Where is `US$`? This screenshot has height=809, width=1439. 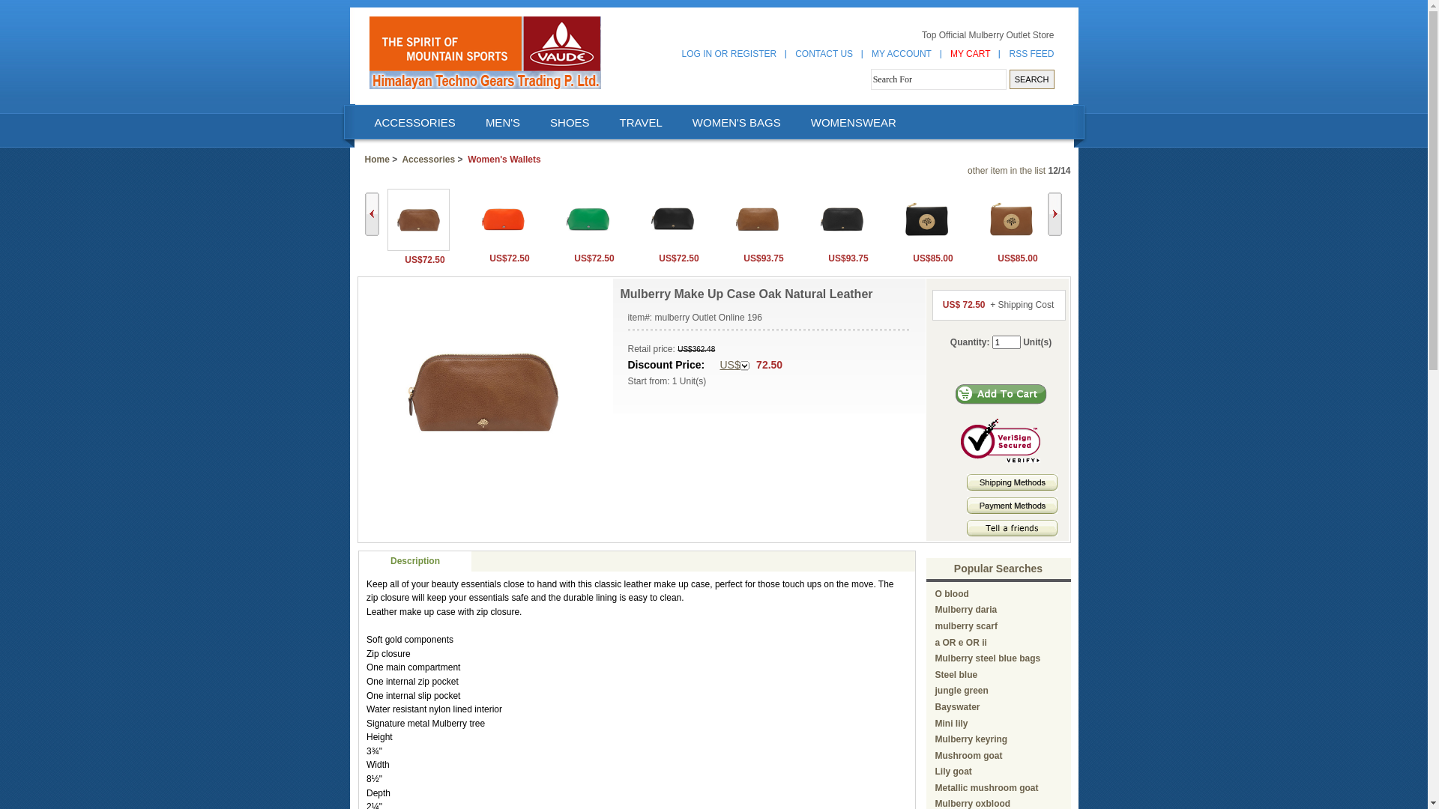 US$ is located at coordinates (734, 366).